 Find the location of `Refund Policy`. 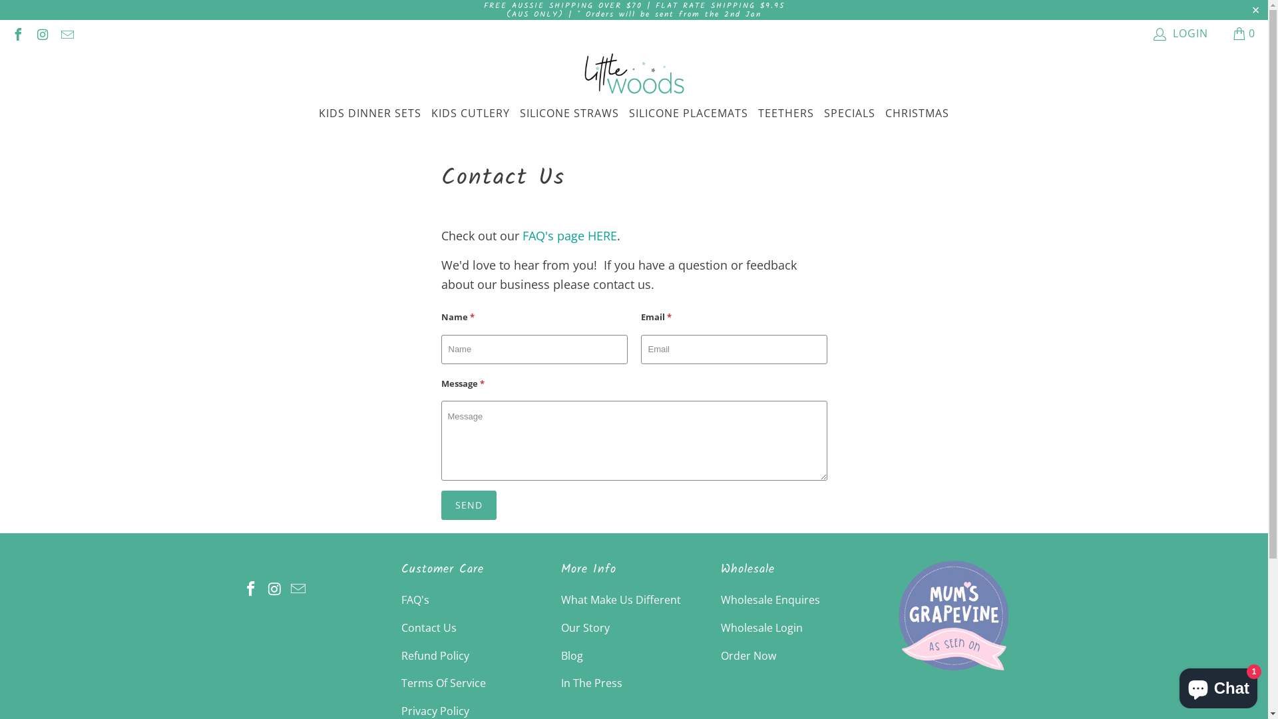

Refund Policy is located at coordinates (435, 656).